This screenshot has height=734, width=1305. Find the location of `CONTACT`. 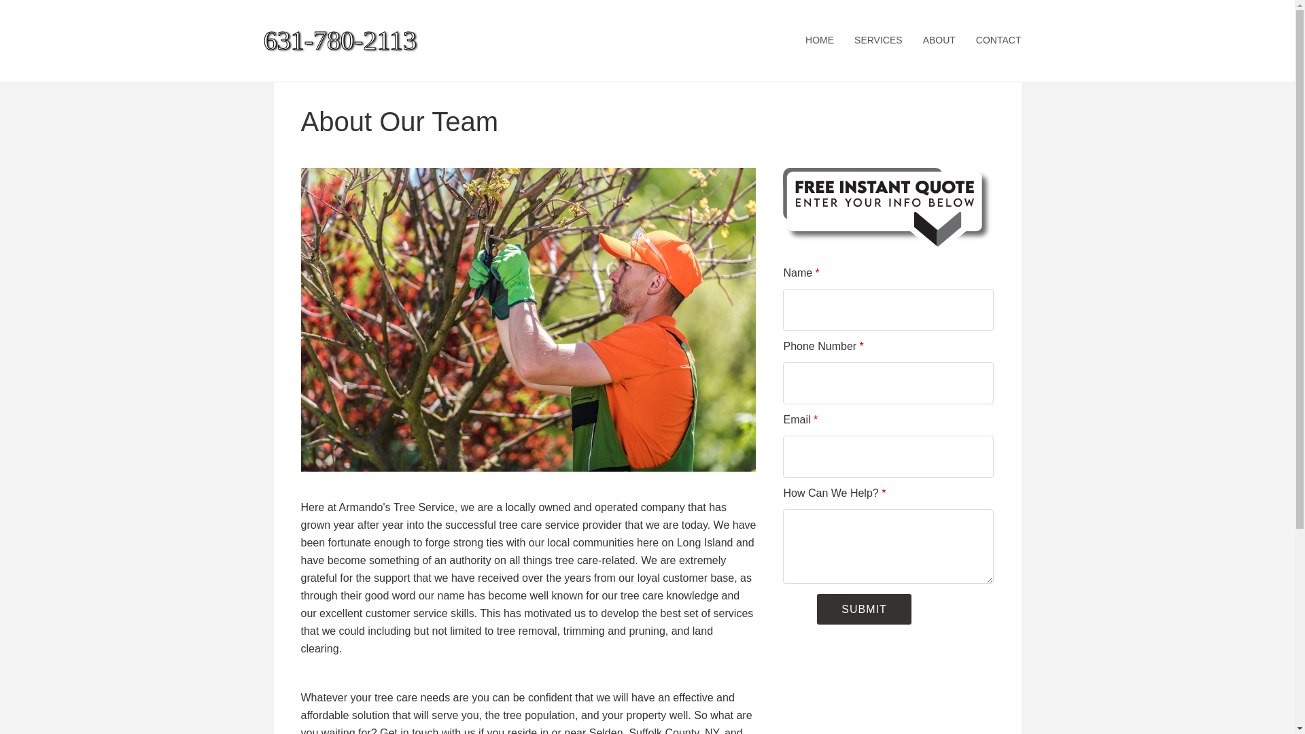

CONTACT is located at coordinates (998, 41).